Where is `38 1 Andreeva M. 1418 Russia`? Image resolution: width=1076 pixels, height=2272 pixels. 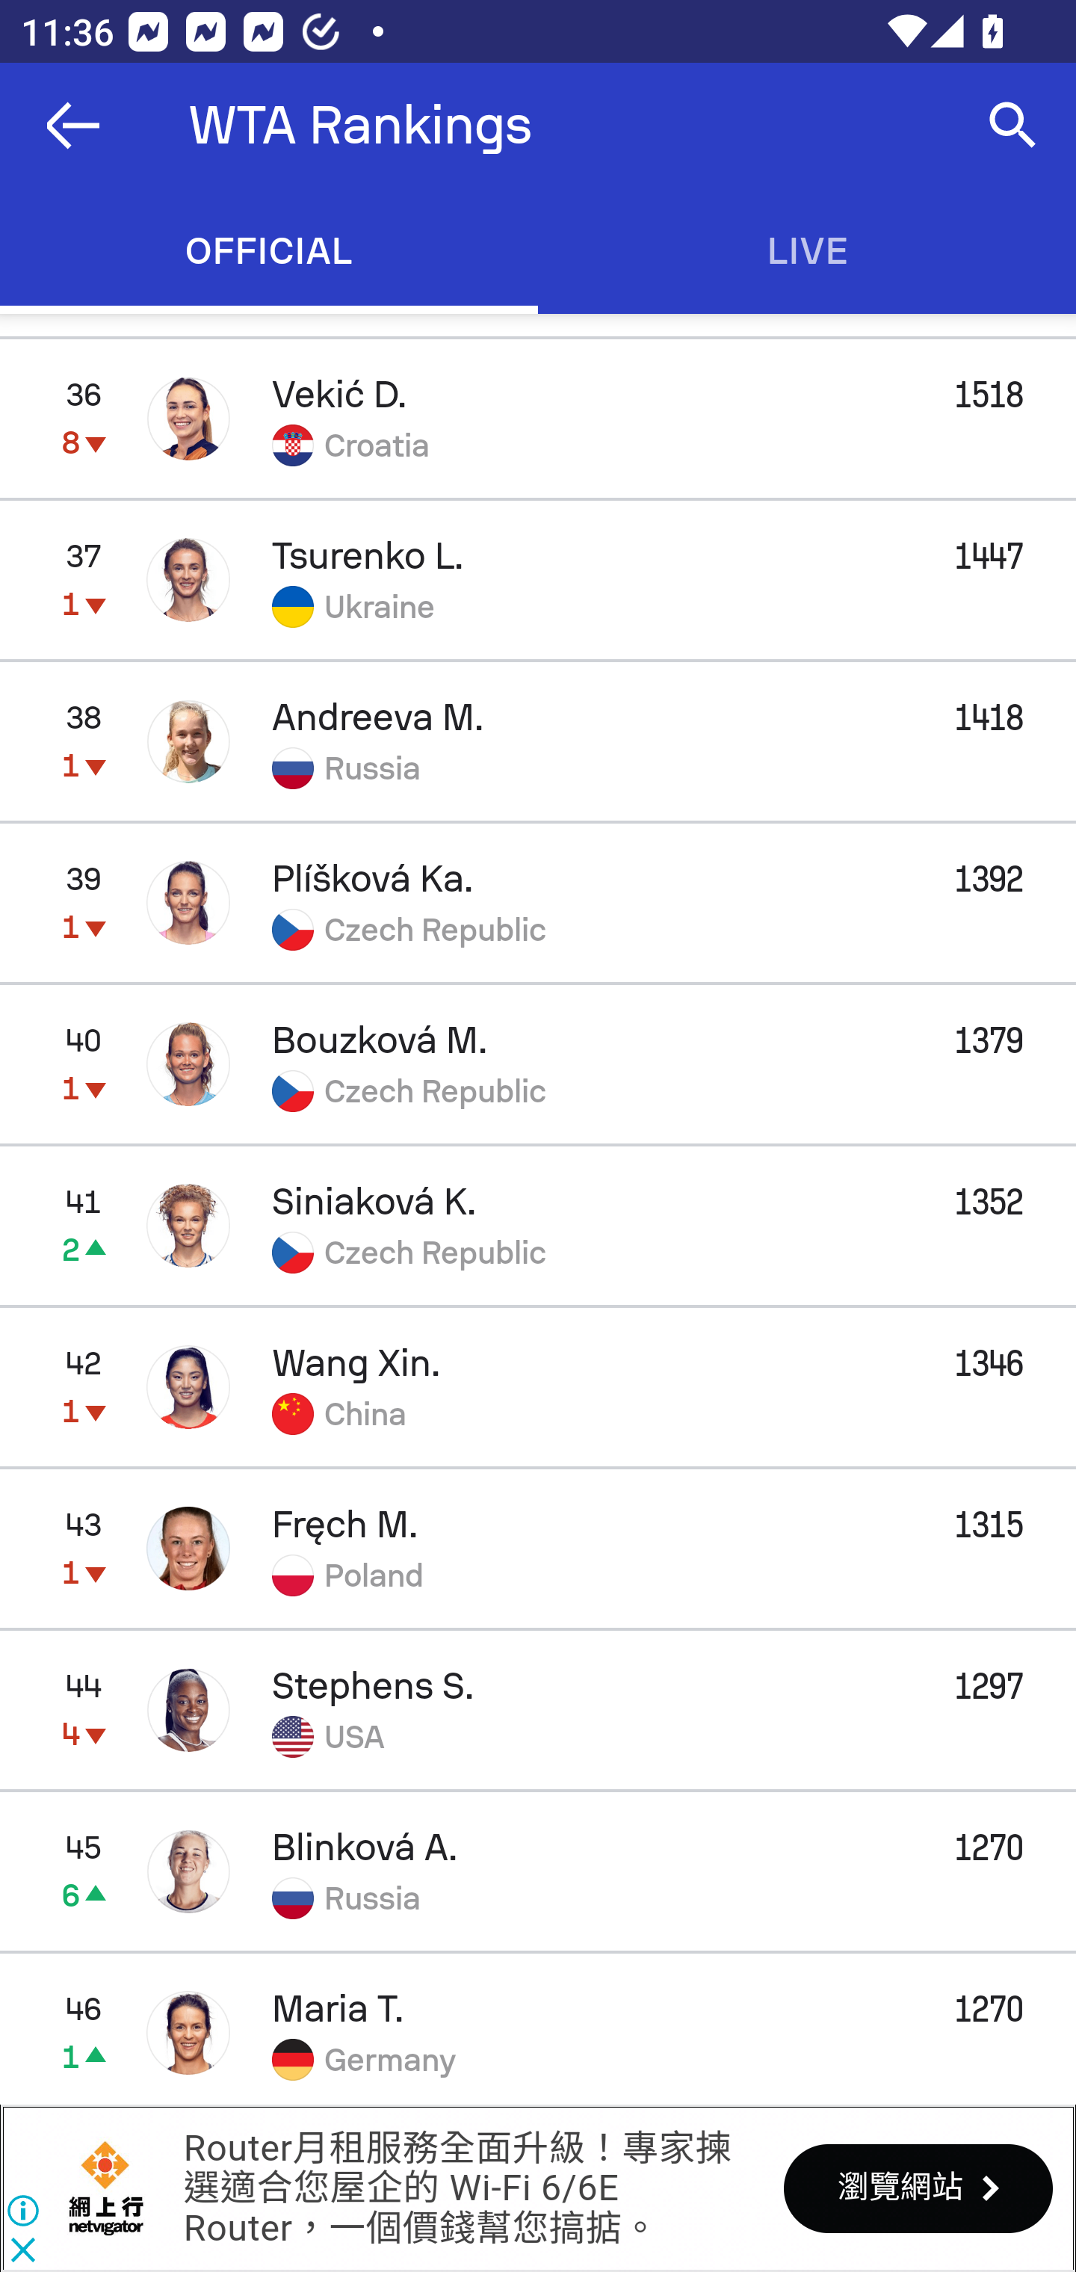
38 1 Andreeva M. 1418 Russia is located at coordinates (538, 740).